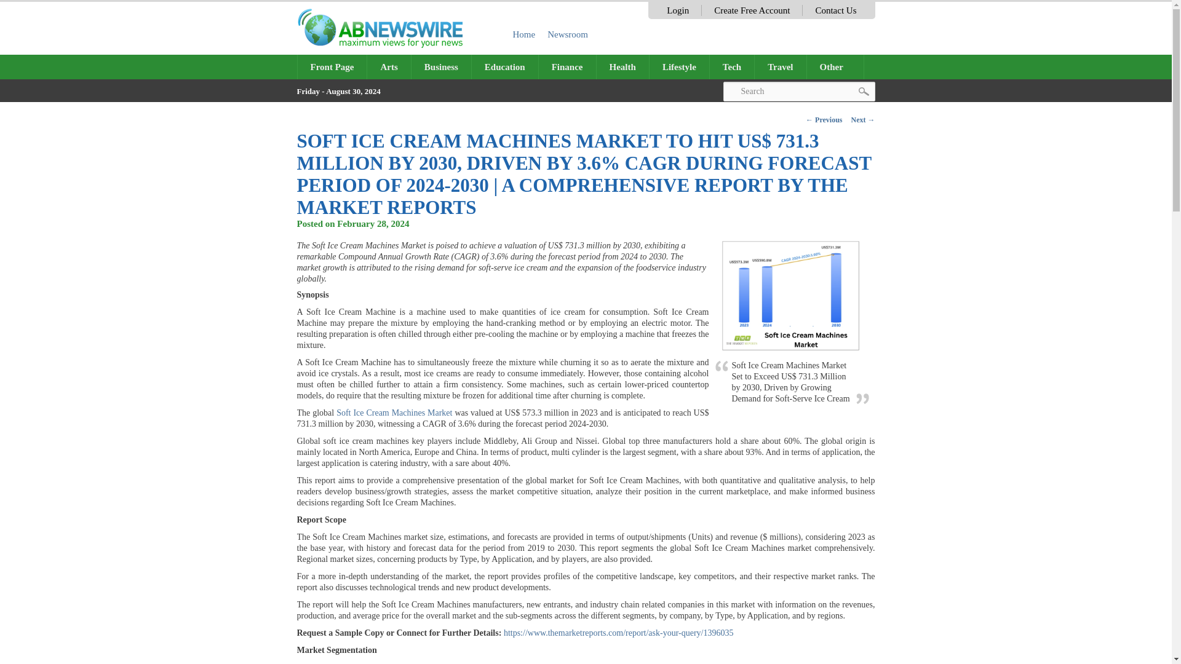 The width and height of the screenshot is (1181, 664). I want to click on Newsroom, so click(568, 34).